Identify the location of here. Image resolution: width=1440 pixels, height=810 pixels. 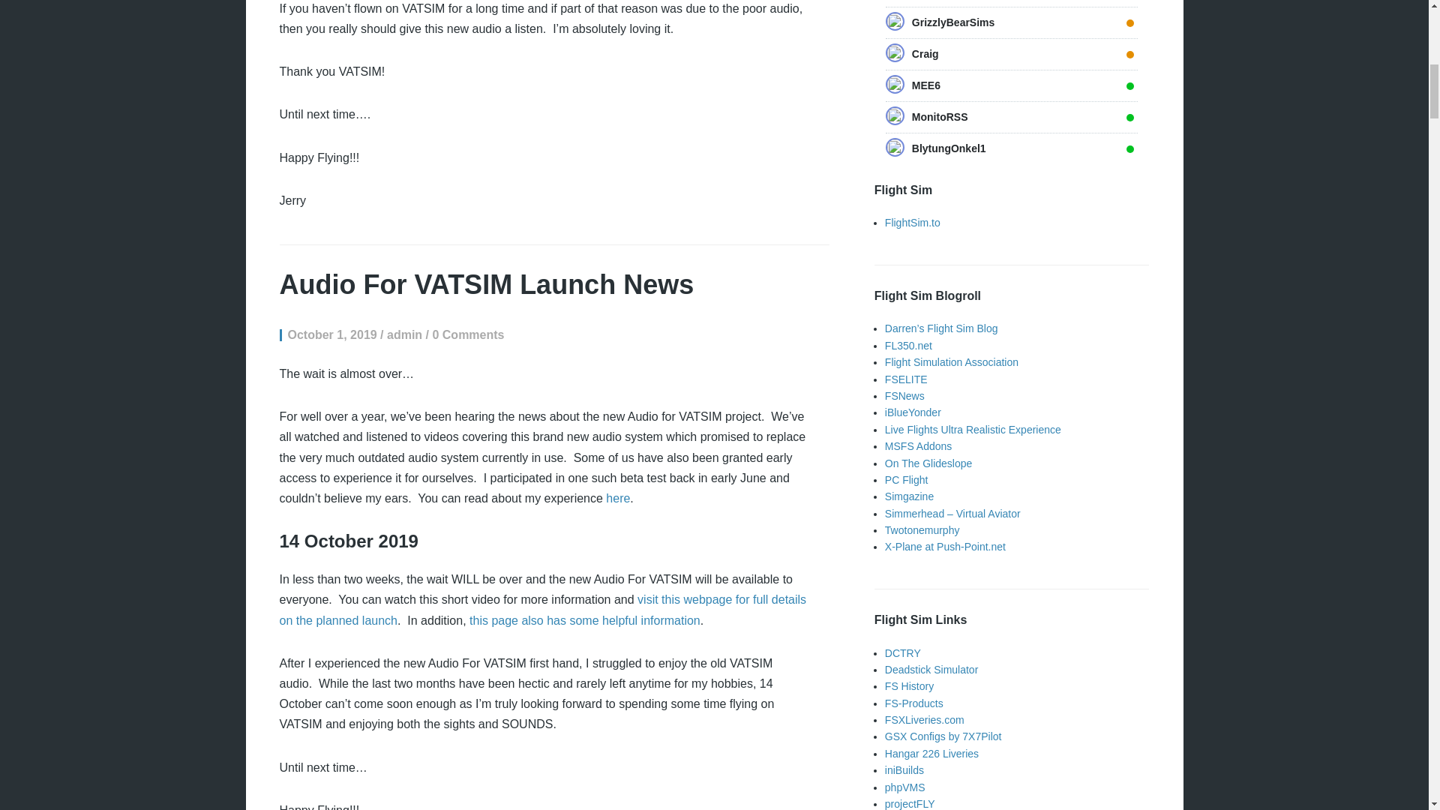
(618, 498).